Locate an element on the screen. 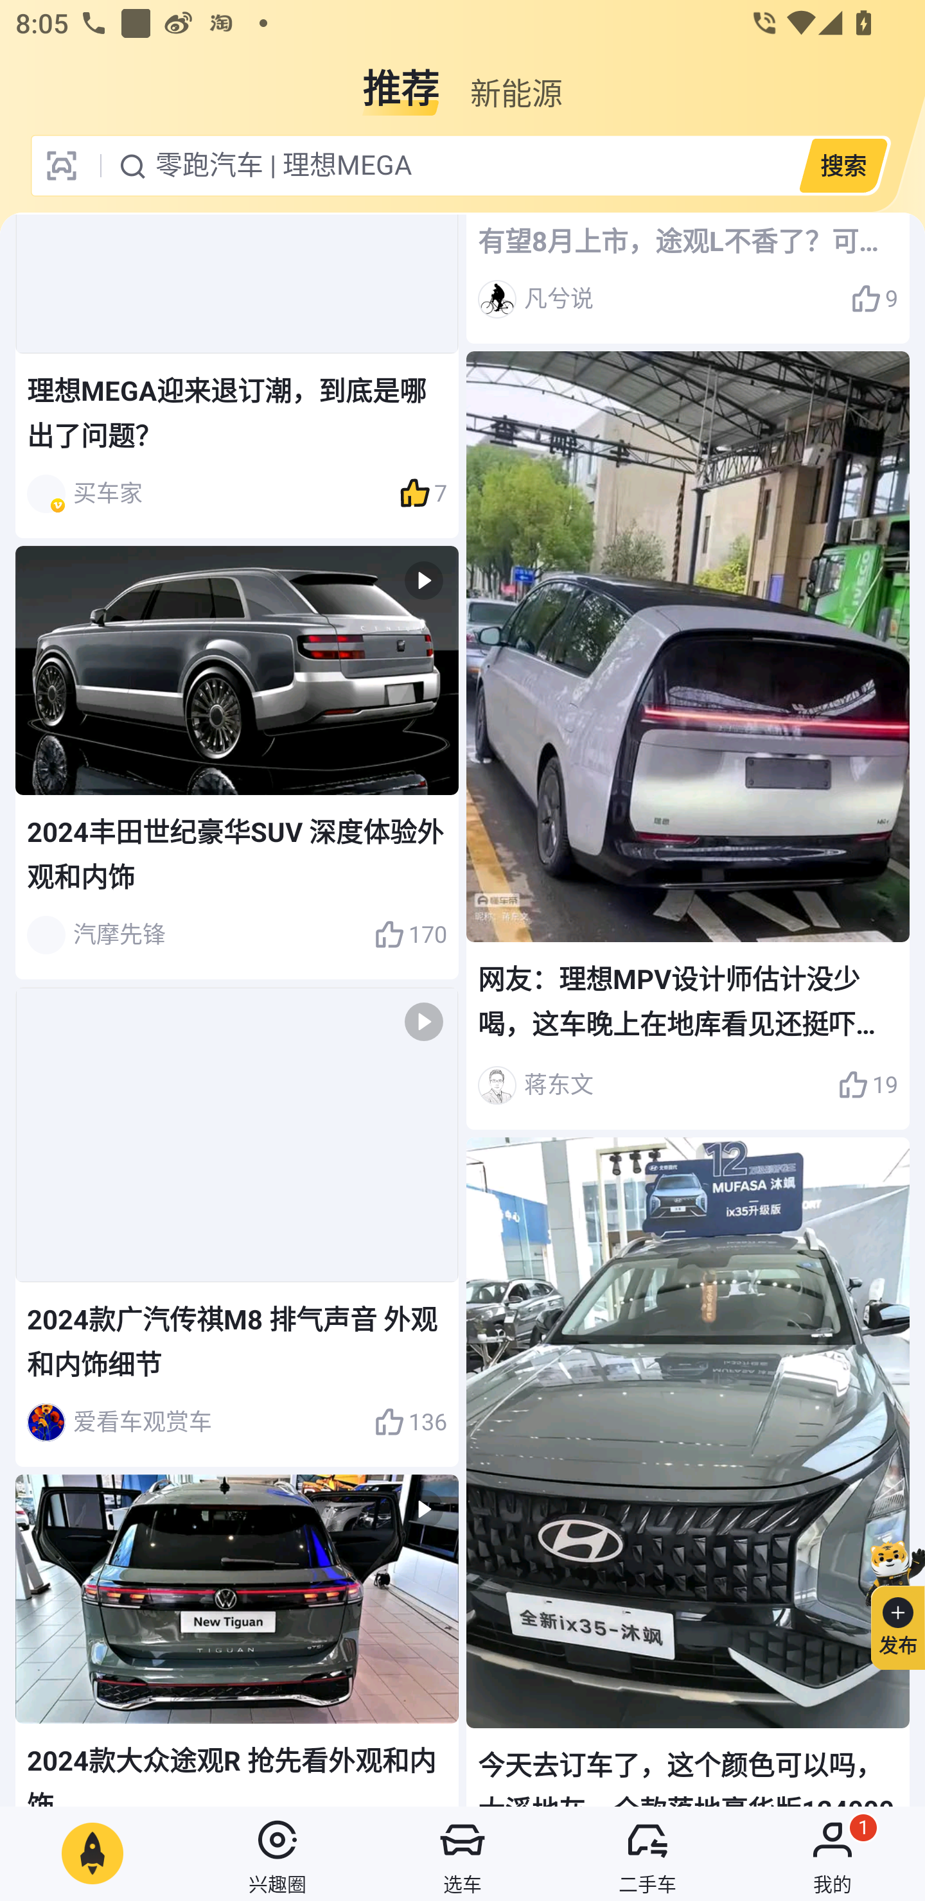  136 is located at coordinates (410, 1423).